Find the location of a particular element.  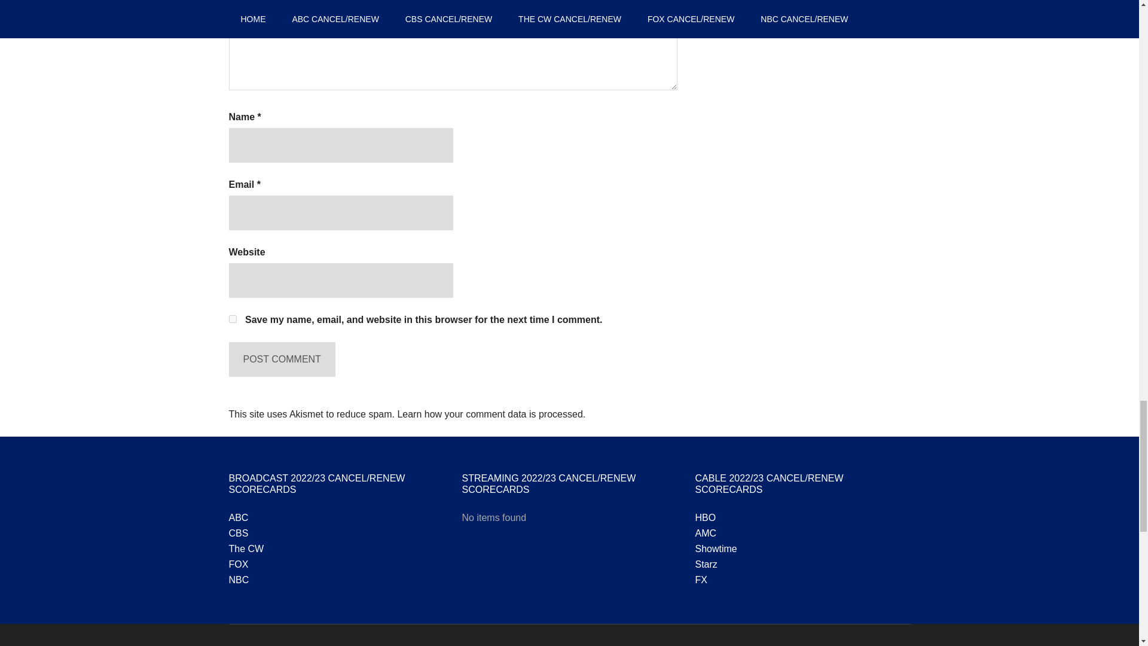

Showtime is located at coordinates (715, 549).